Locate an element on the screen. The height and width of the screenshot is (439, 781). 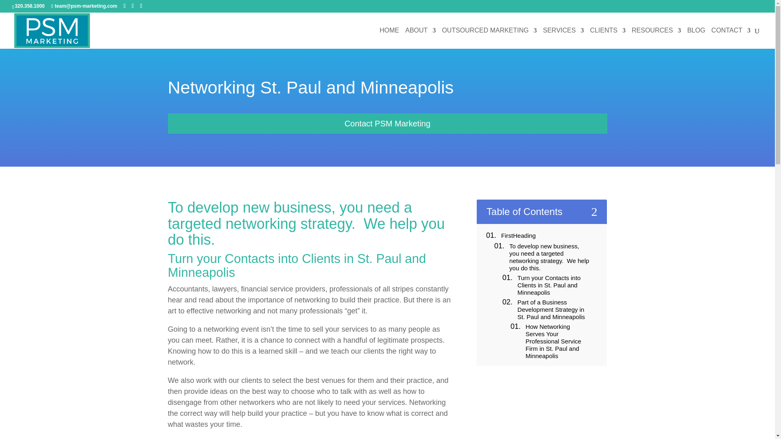
ABOUT is located at coordinates (421, 38).